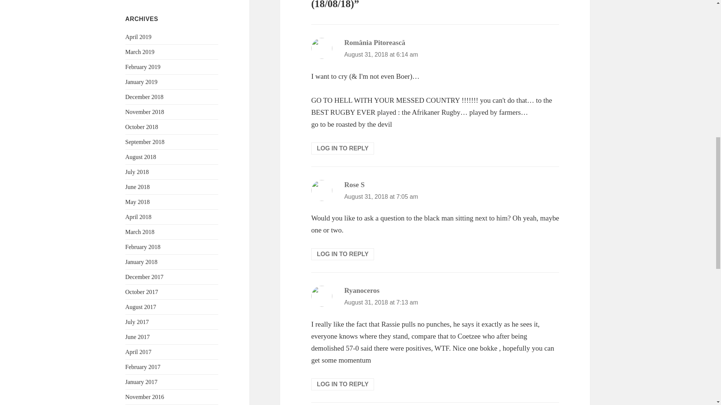  Describe the element at coordinates (142, 292) in the screenshot. I see `October 2017` at that location.